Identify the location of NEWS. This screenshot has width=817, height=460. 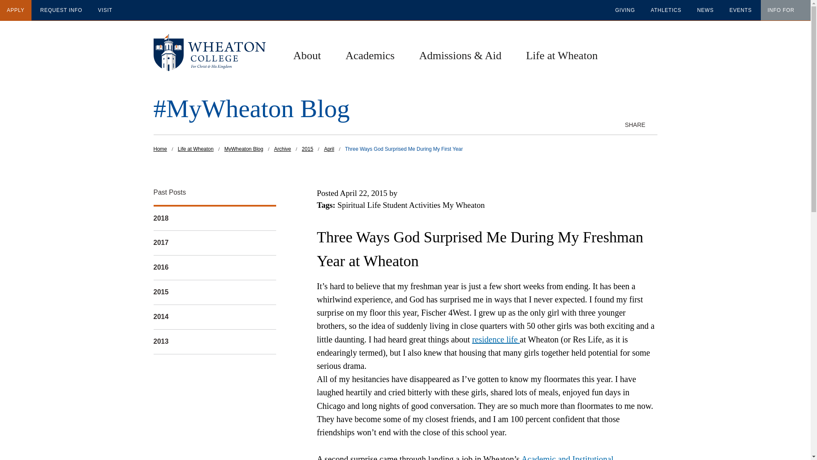
(706, 10).